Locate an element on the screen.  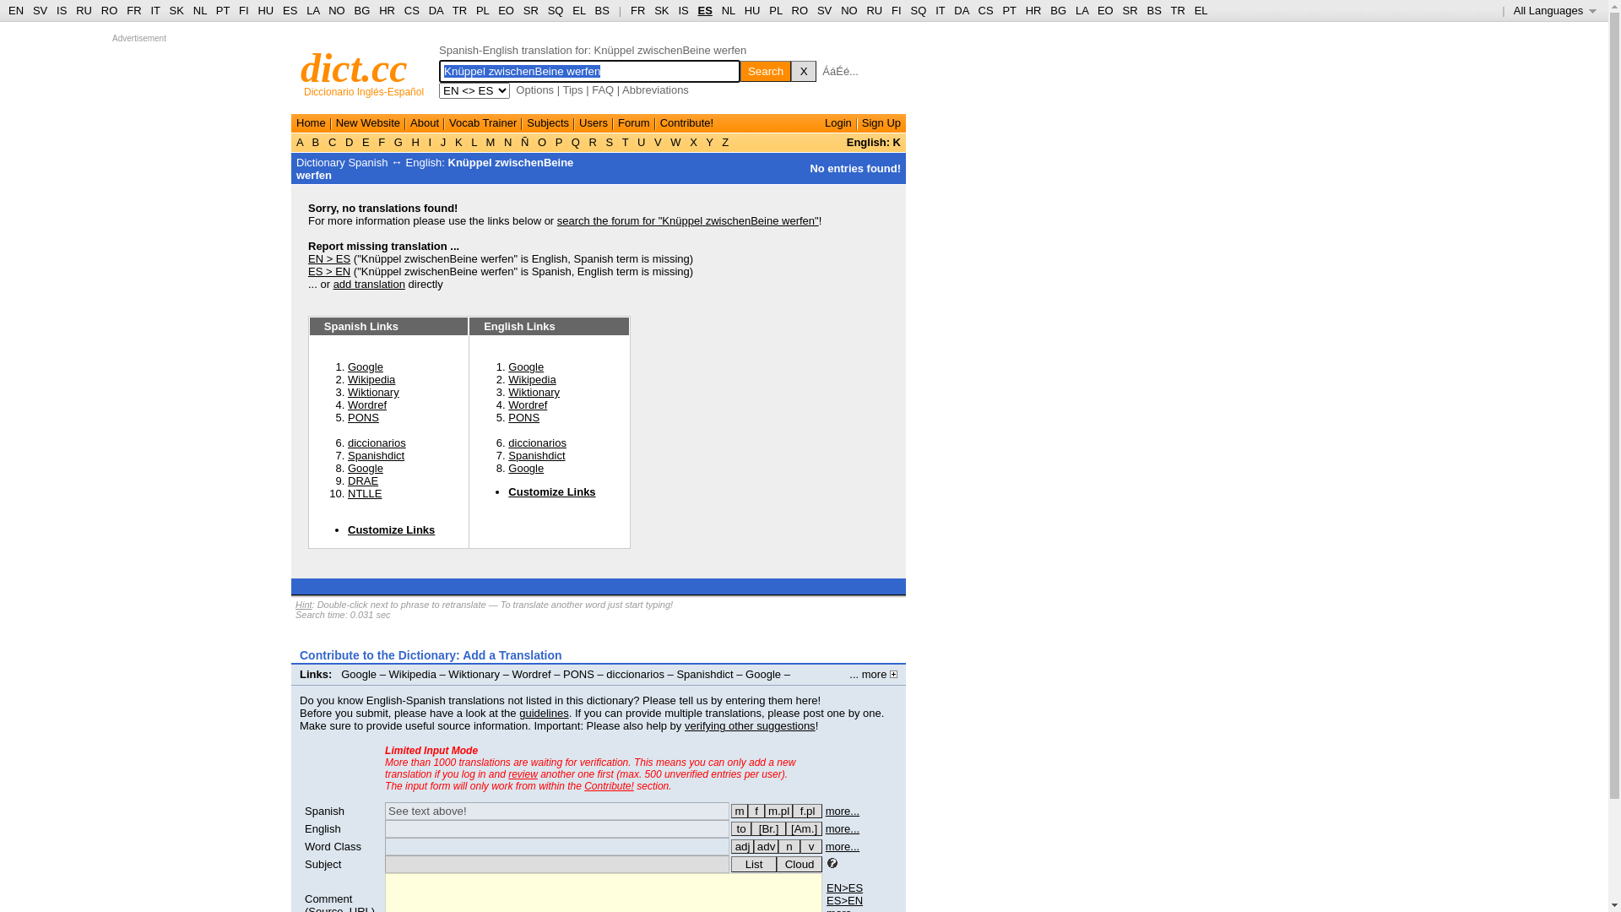
IT is located at coordinates (155, 10).